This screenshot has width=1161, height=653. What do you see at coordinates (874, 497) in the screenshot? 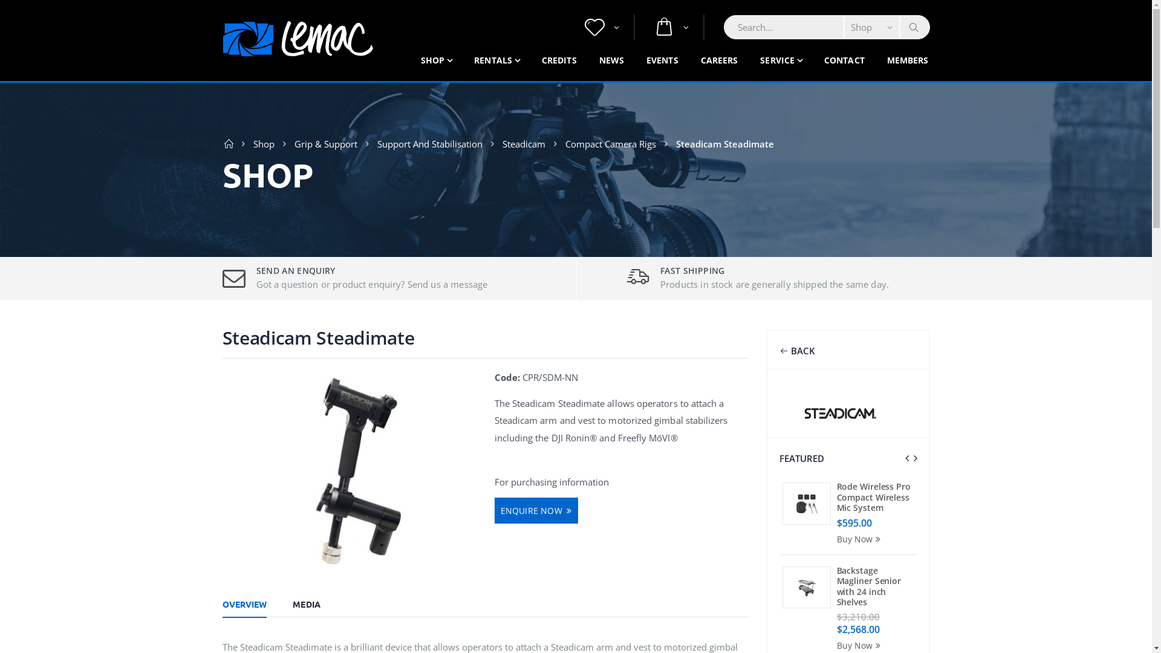
I see `Rode Wireless Pro Compact Wireless Mic System` at bounding box center [874, 497].